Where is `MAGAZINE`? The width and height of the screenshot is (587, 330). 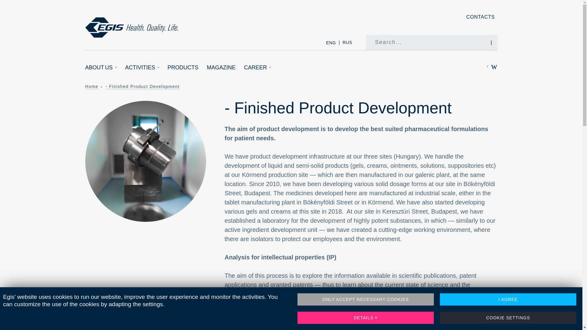 MAGAZINE is located at coordinates (221, 68).